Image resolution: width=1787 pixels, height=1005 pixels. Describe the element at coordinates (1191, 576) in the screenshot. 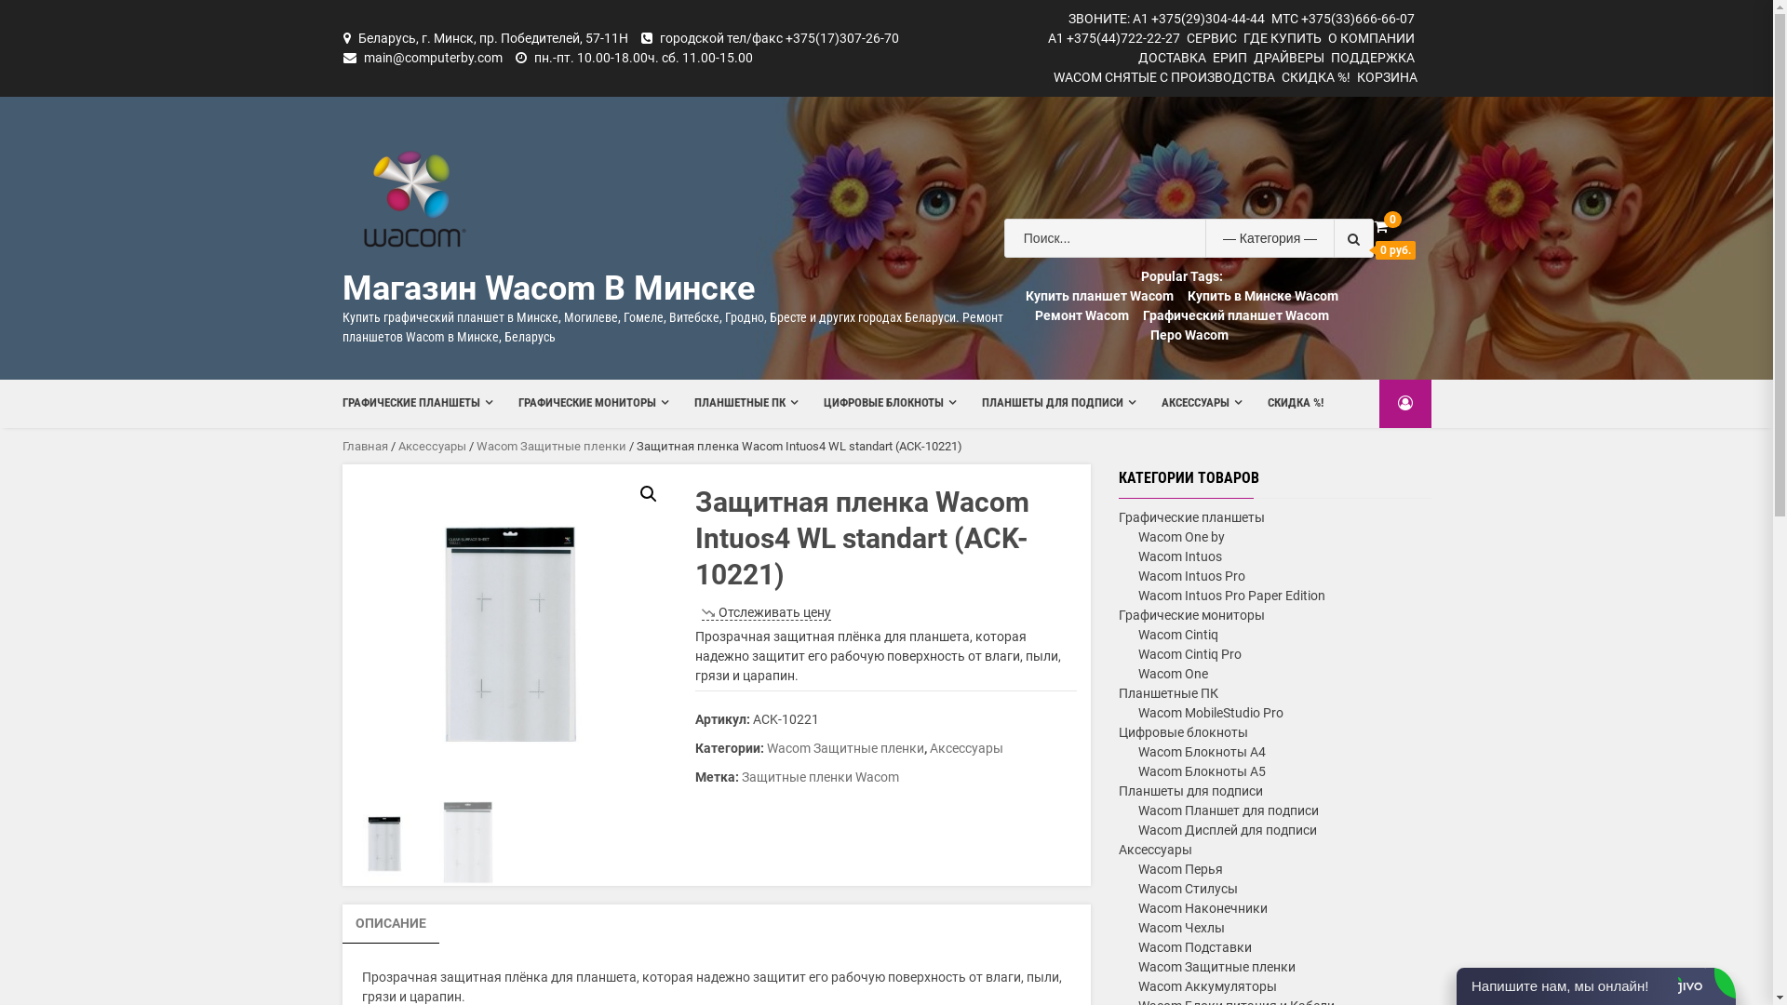

I see `Wacom Intuos Pro` at that location.